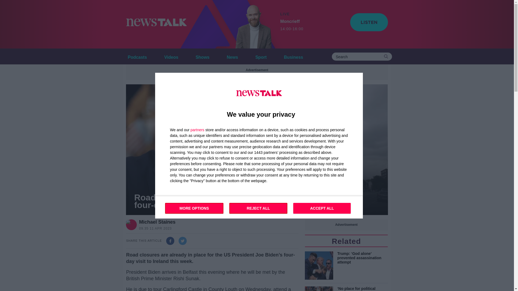 This screenshot has height=291, width=518. I want to click on Michael Staines, so click(157, 222).